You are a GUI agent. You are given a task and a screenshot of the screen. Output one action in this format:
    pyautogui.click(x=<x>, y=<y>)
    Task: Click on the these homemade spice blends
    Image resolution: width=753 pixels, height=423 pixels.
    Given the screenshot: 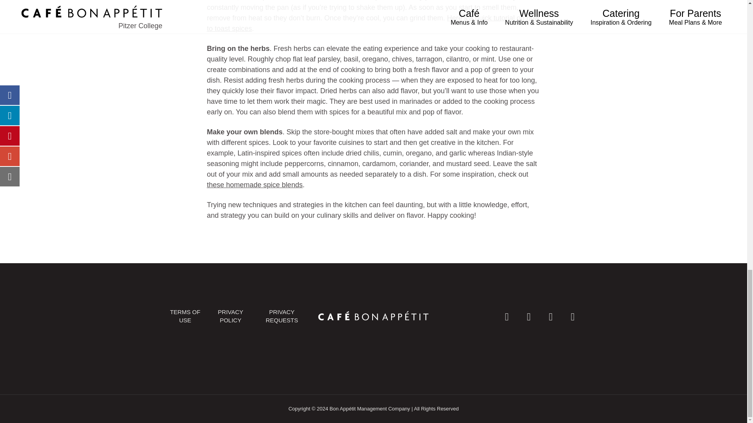 What is the action you would take?
    pyautogui.click(x=255, y=185)
    